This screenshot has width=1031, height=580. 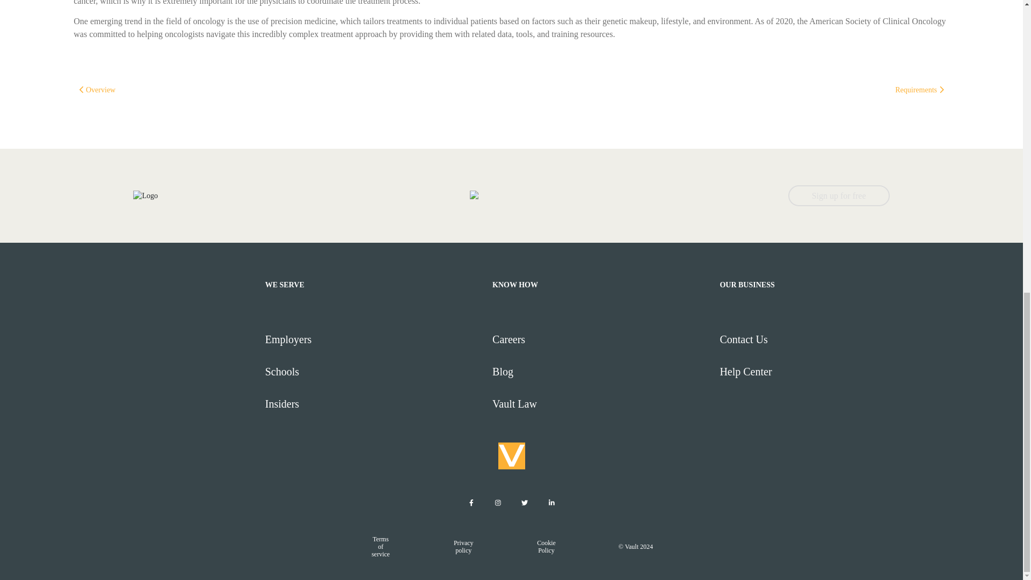 What do you see at coordinates (601, 372) in the screenshot?
I see `Blog` at bounding box center [601, 372].